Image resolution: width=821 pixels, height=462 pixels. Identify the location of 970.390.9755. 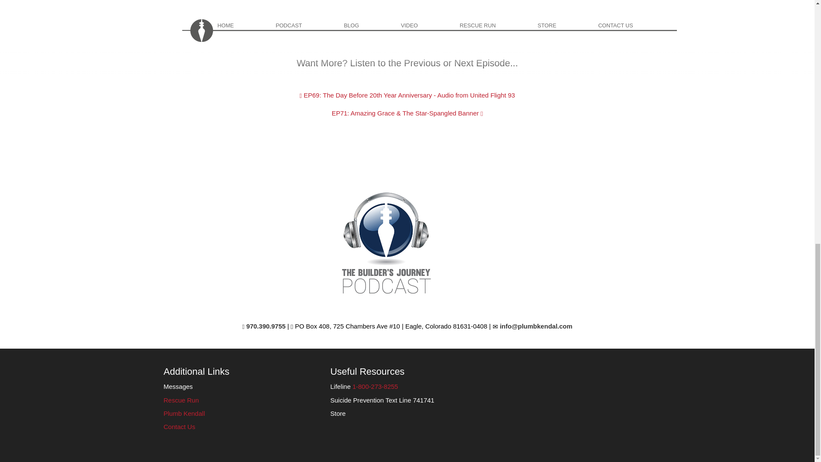
(263, 326).